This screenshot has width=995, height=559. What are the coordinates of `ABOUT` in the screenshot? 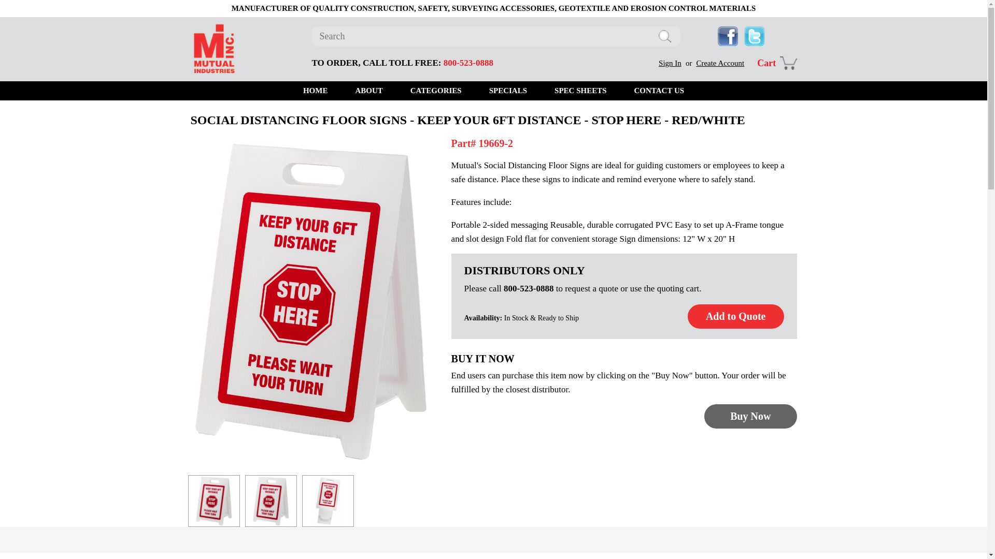 It's located at (368, 91).